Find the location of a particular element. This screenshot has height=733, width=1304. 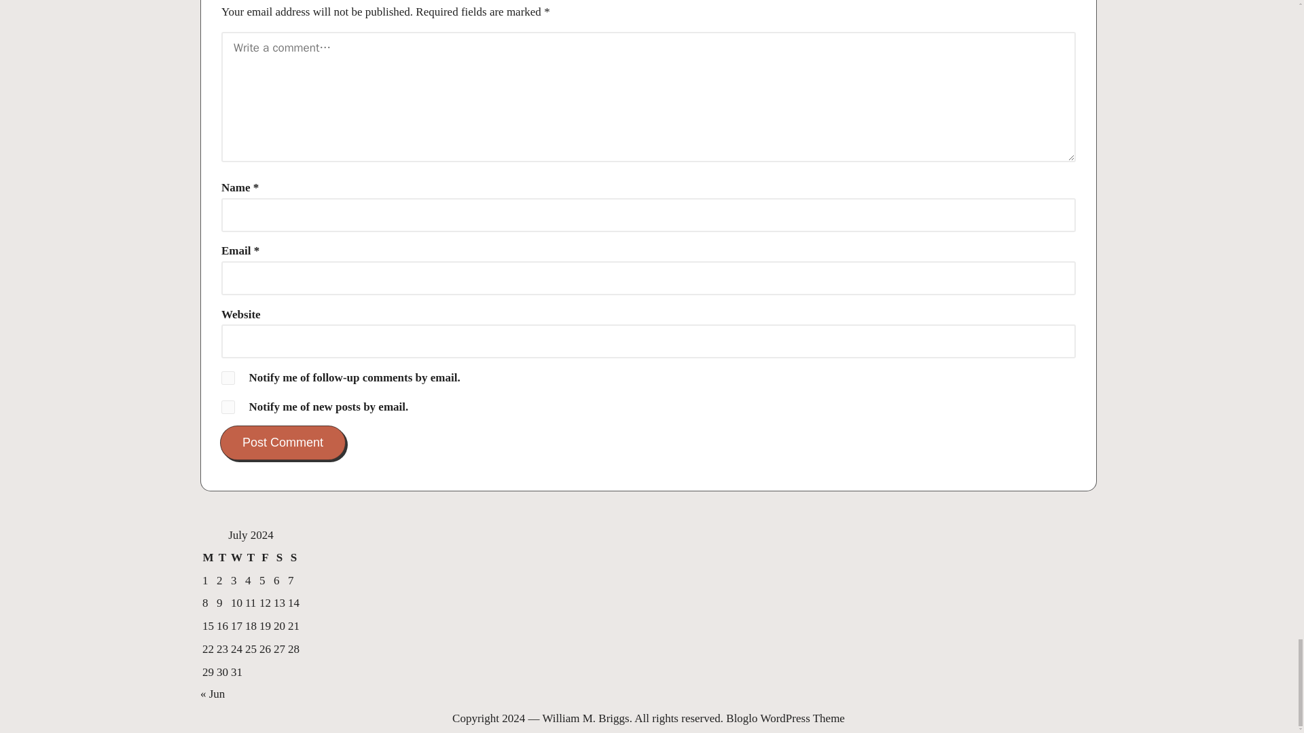

subscribe is located at coordinates (228, 407).